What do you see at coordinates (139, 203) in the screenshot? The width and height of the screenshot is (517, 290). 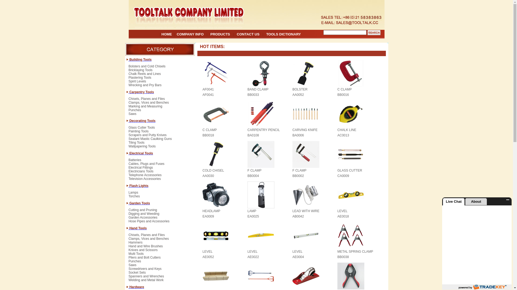 I see `Garden Tools` at bounding box center [139, 203].